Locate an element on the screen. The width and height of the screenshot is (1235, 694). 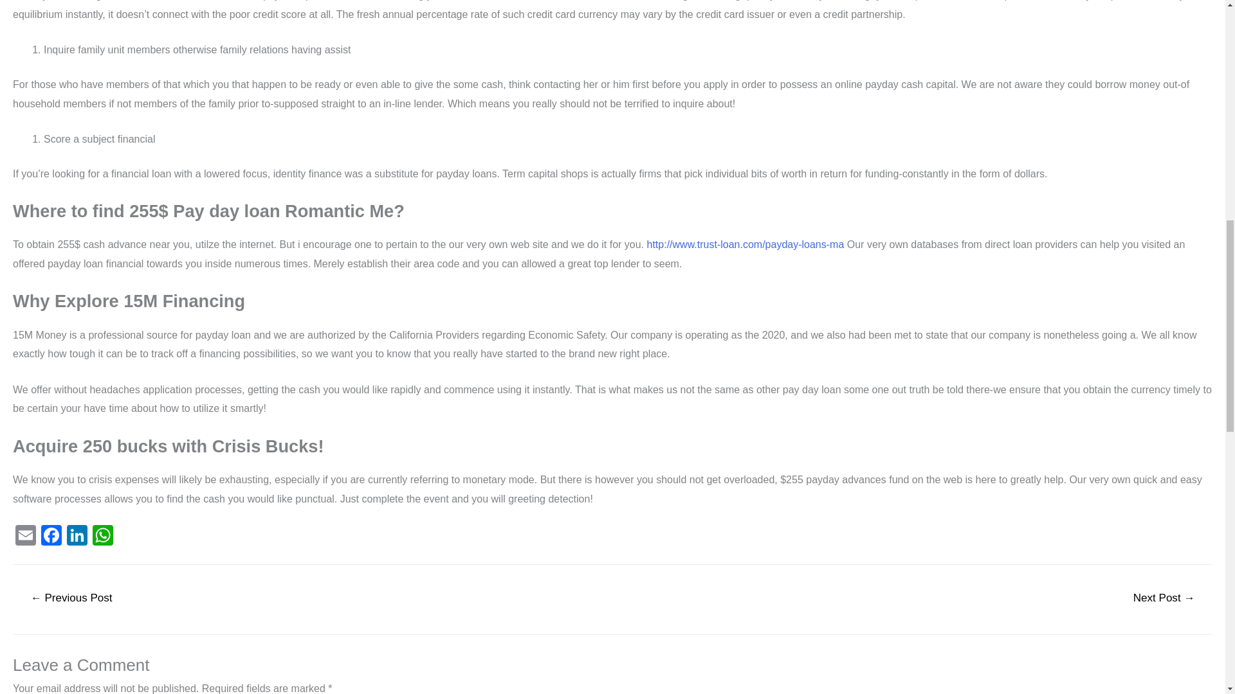
LinkedIn is located at coordinates (77, 537).